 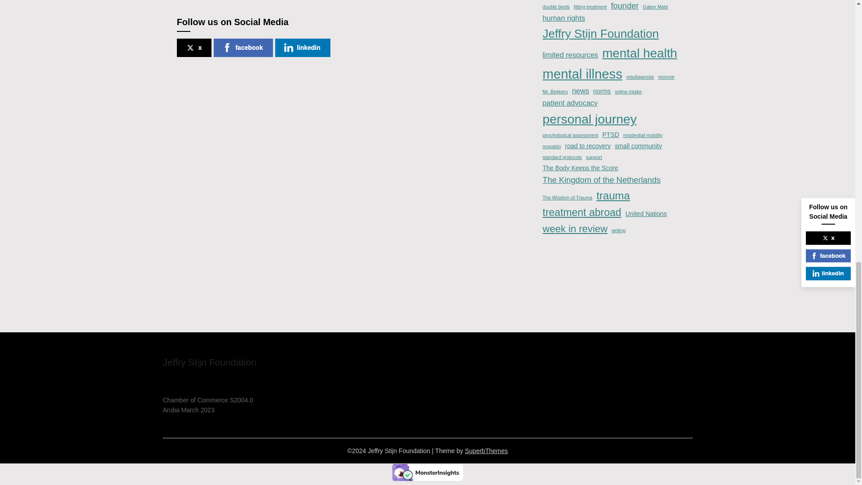 I want to click on Verified by MonsterInsights, so click(x=427, y=472).